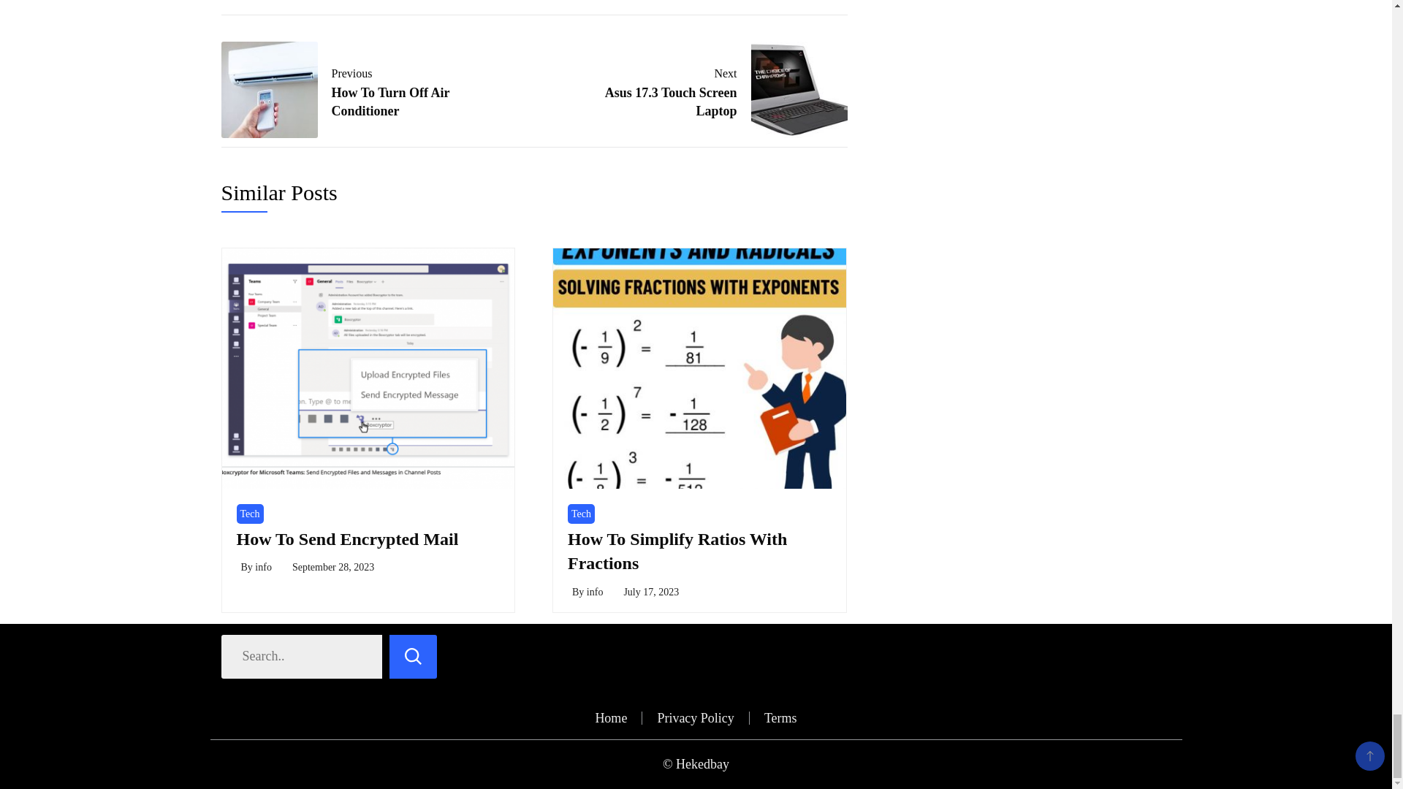  What do you see at coordinates (582, 514) in the screenshot?
I see `info` at bounding box center [582, 514].